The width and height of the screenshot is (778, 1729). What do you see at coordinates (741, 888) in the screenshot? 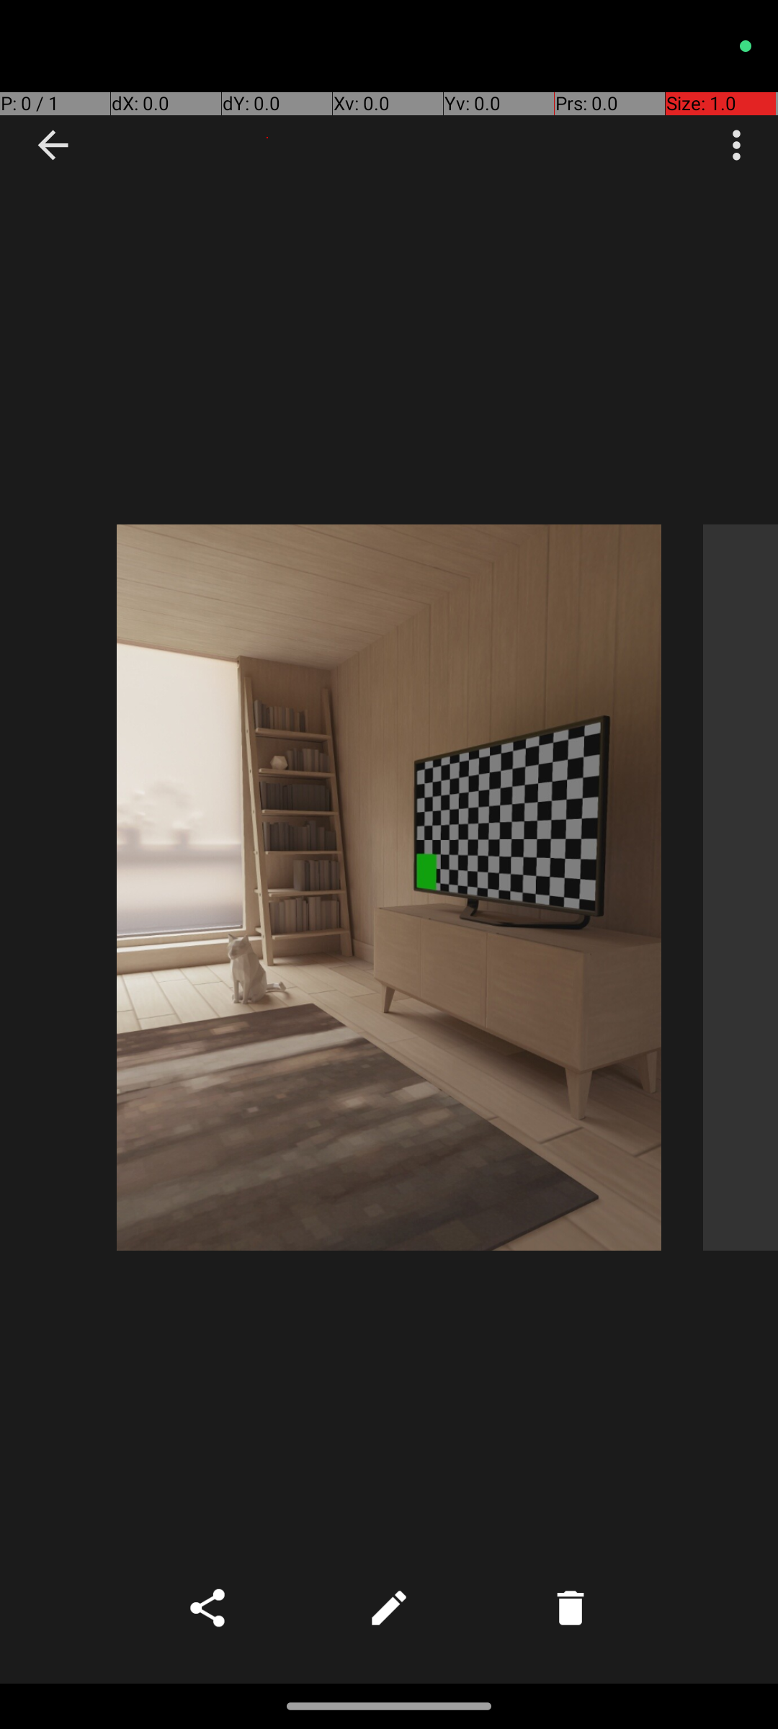
I see `Photo taken on Oct 15, 2023 15:34:14` at bounding box center [741, 888].